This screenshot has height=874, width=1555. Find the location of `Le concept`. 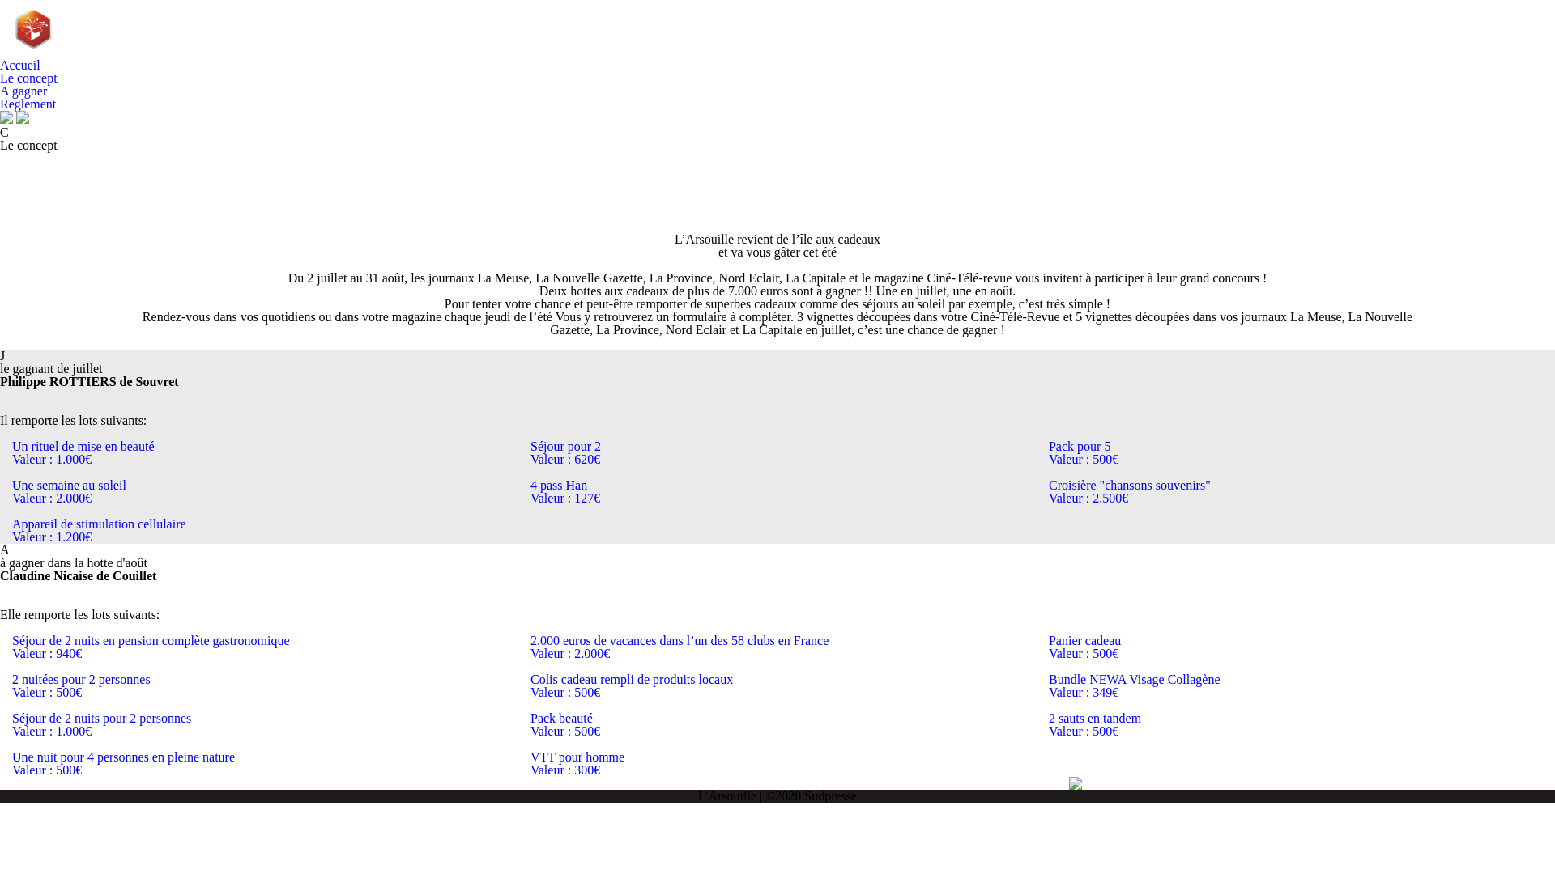

Le concept is located at coordinates (29, 78).